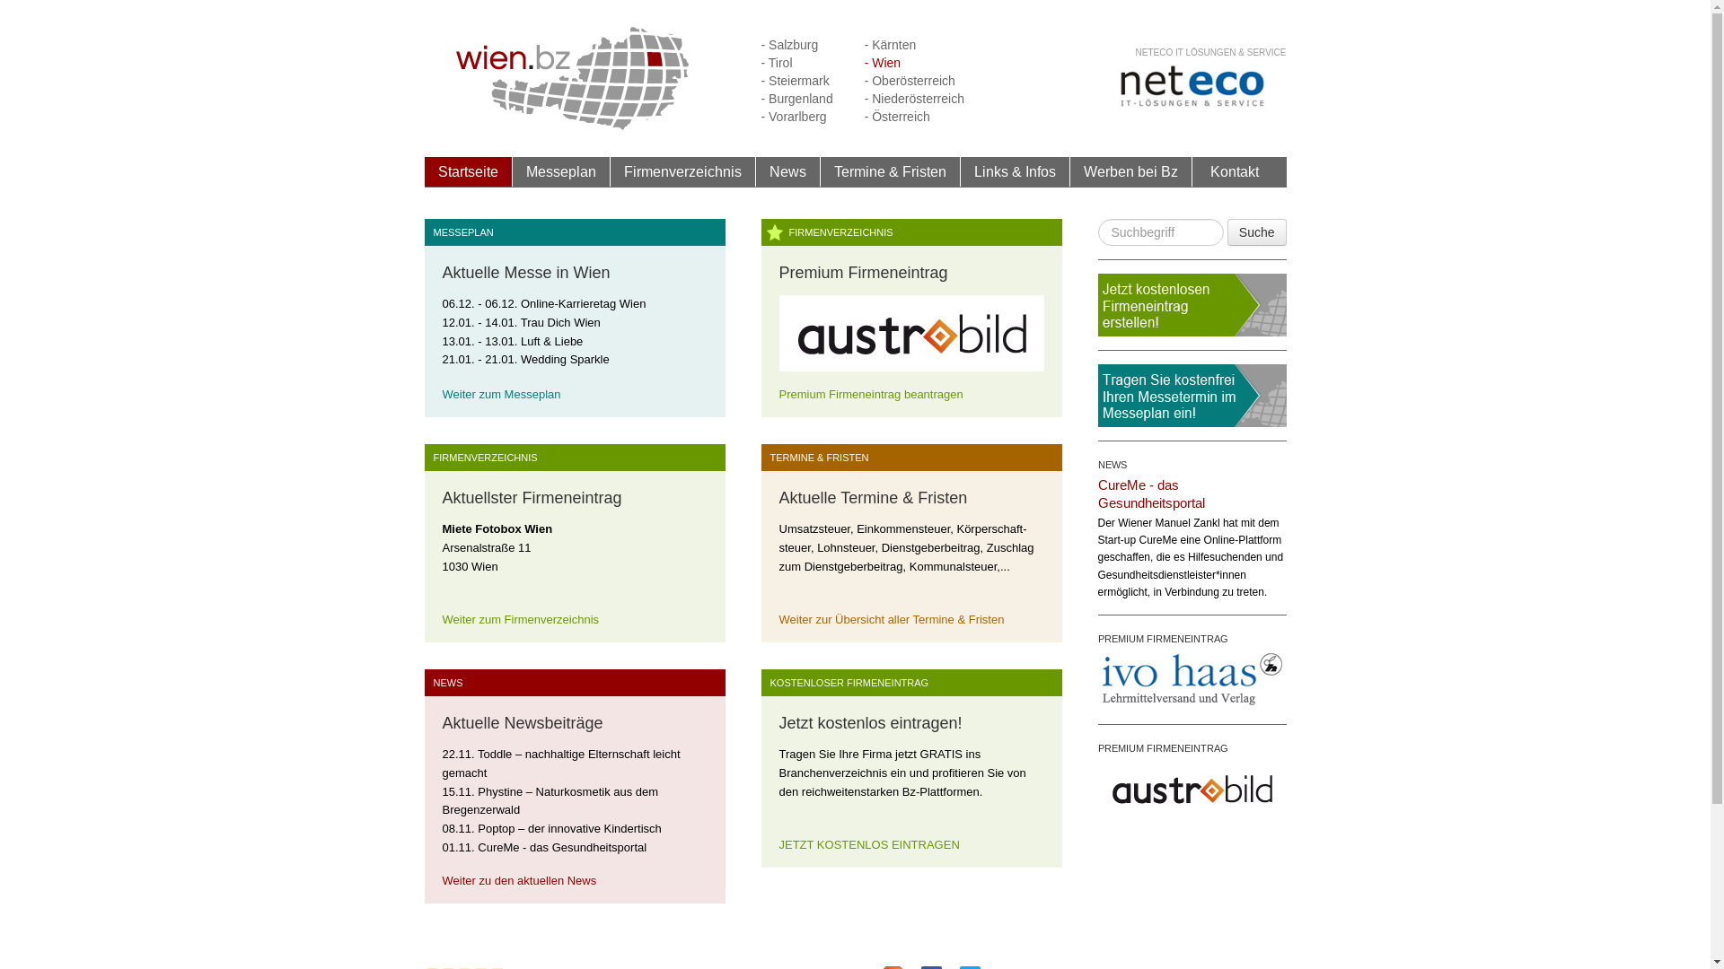 This screenshot has width=1724, height=969. Describe the element at coordinates (1192, 396) in the screenshot. I see `Bundesland.bz - Messeeintrag gratis` at that location.